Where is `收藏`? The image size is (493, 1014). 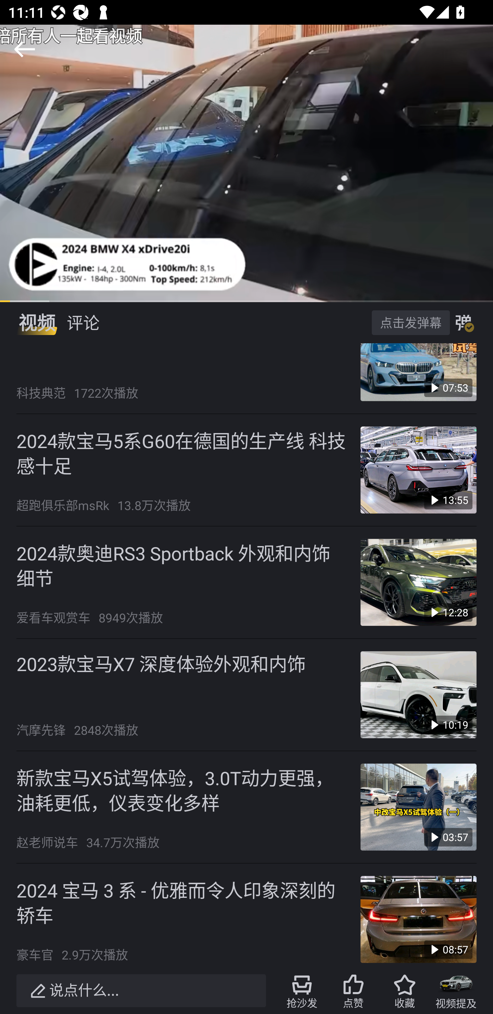
收藏 is located at coordinates (404, 991).